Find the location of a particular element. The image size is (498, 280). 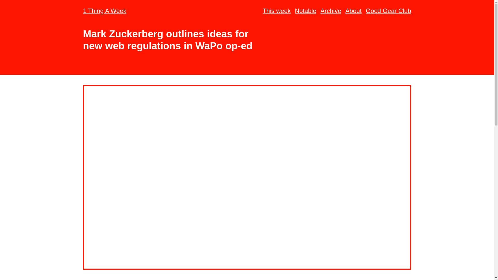

About is located at coordinates (354, 11).